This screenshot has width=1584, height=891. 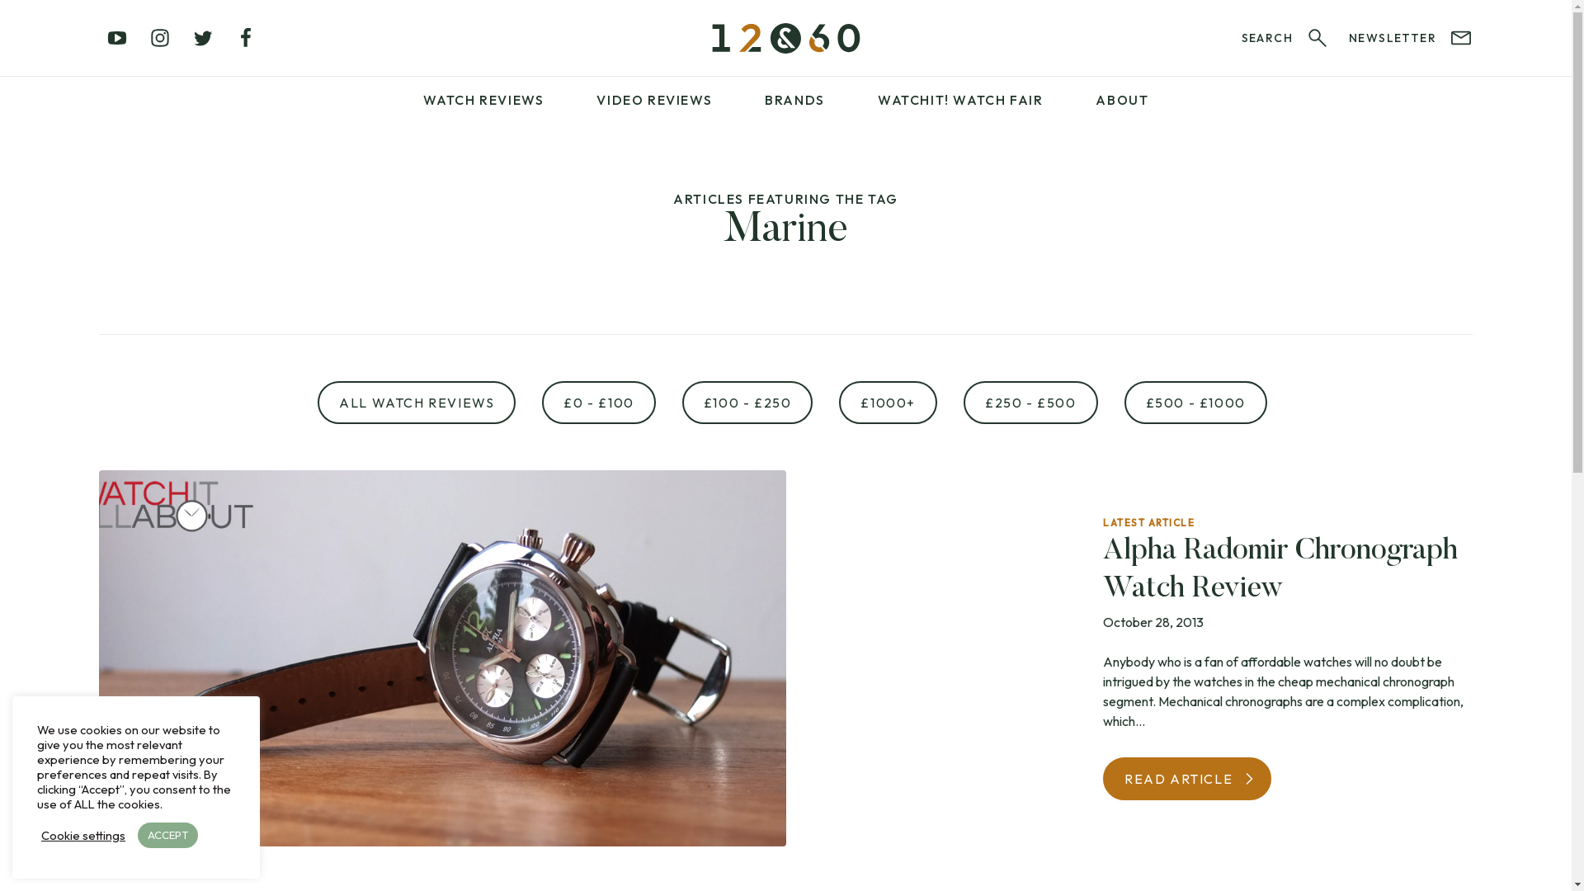 What do you see at coordinates (1285, 38) in the screenshot?
I see `SEARCH` at bounding box center [1285, 38].